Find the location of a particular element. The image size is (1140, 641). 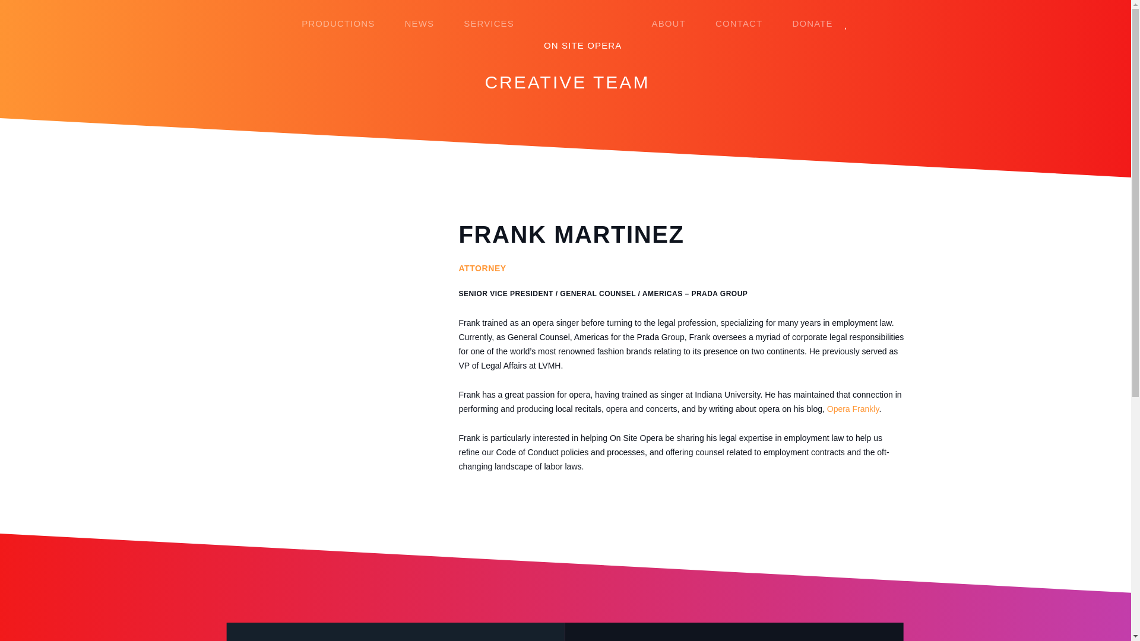

NEWS is located at coordinates (420, 23).